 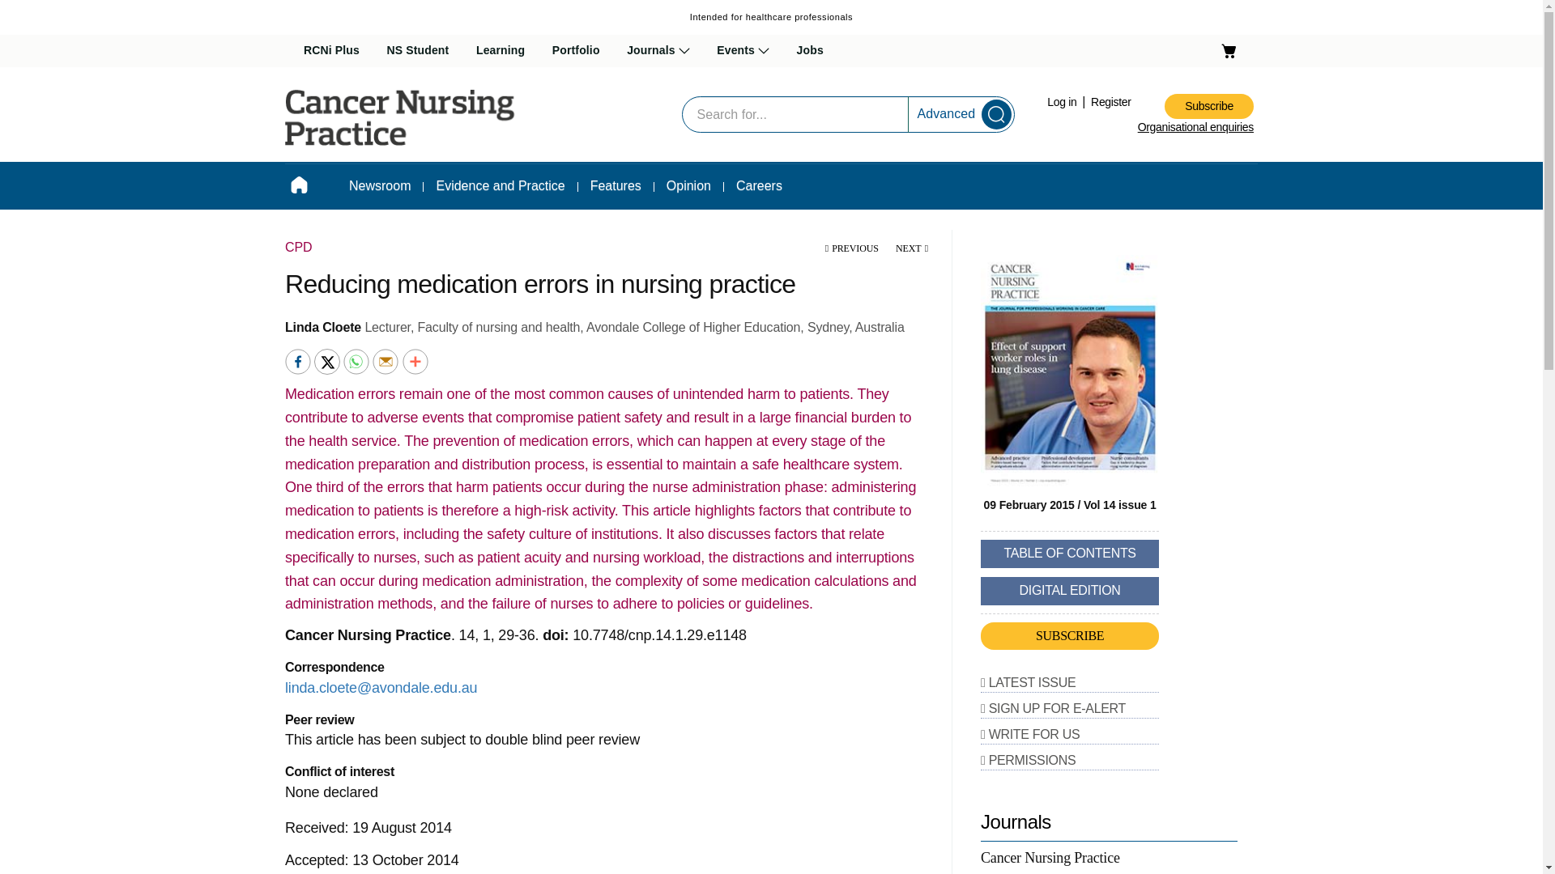 I want to click on Learning, so click(x=501, y=51).